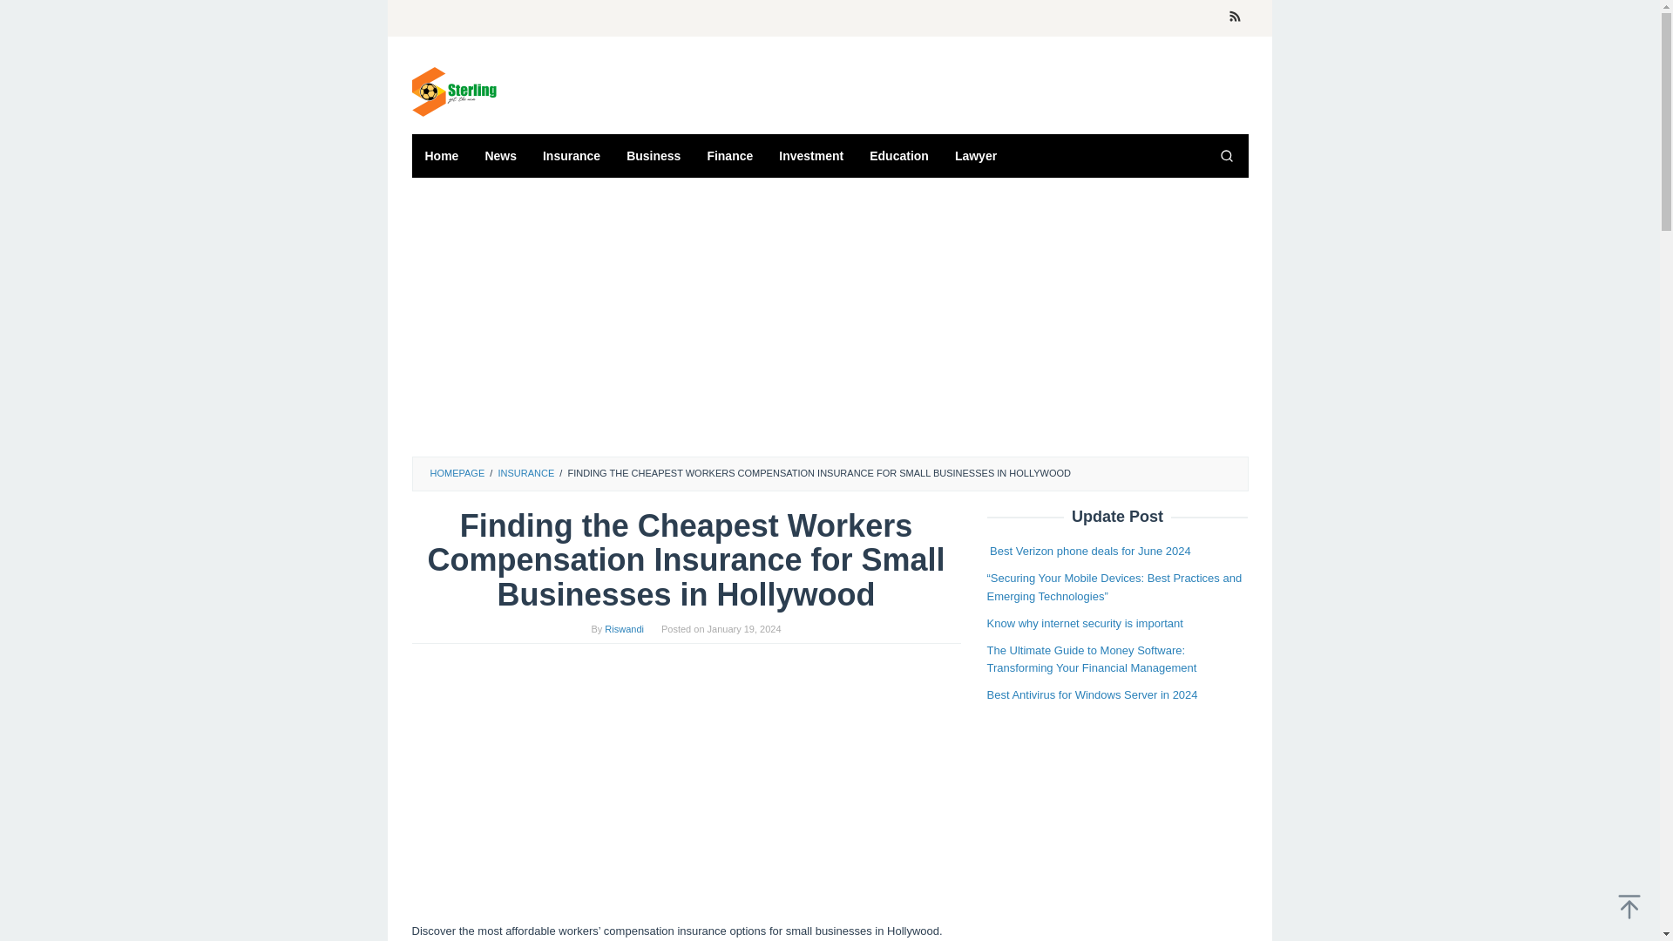 This screenshot has width=1673, height=941. Describe the element at coordinates (654, 156) in the screenshot. I see `Business` at that location.